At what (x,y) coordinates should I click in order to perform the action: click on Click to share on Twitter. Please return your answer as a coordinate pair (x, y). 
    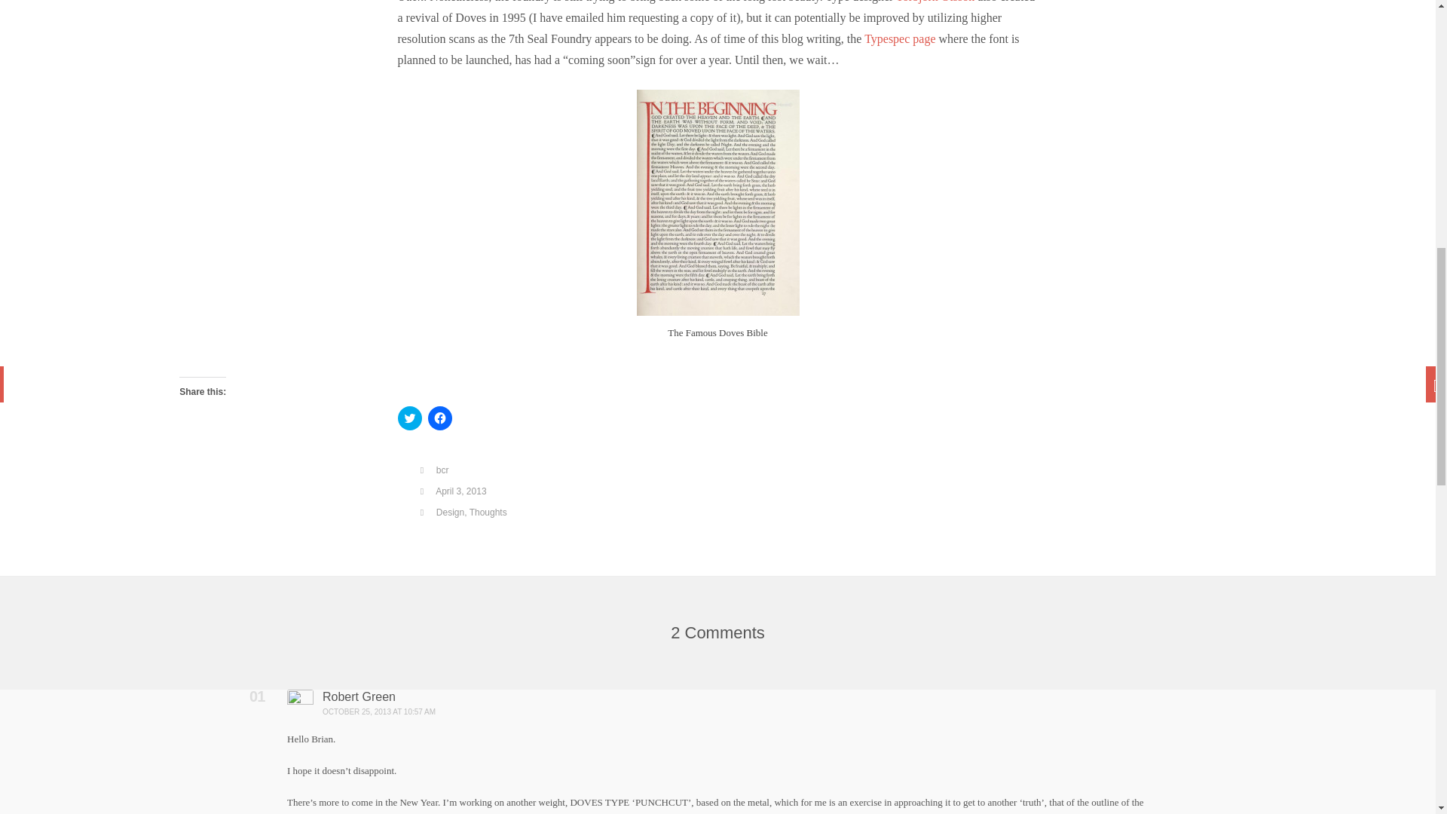
    Looking at the image, I should click on (410, 418).